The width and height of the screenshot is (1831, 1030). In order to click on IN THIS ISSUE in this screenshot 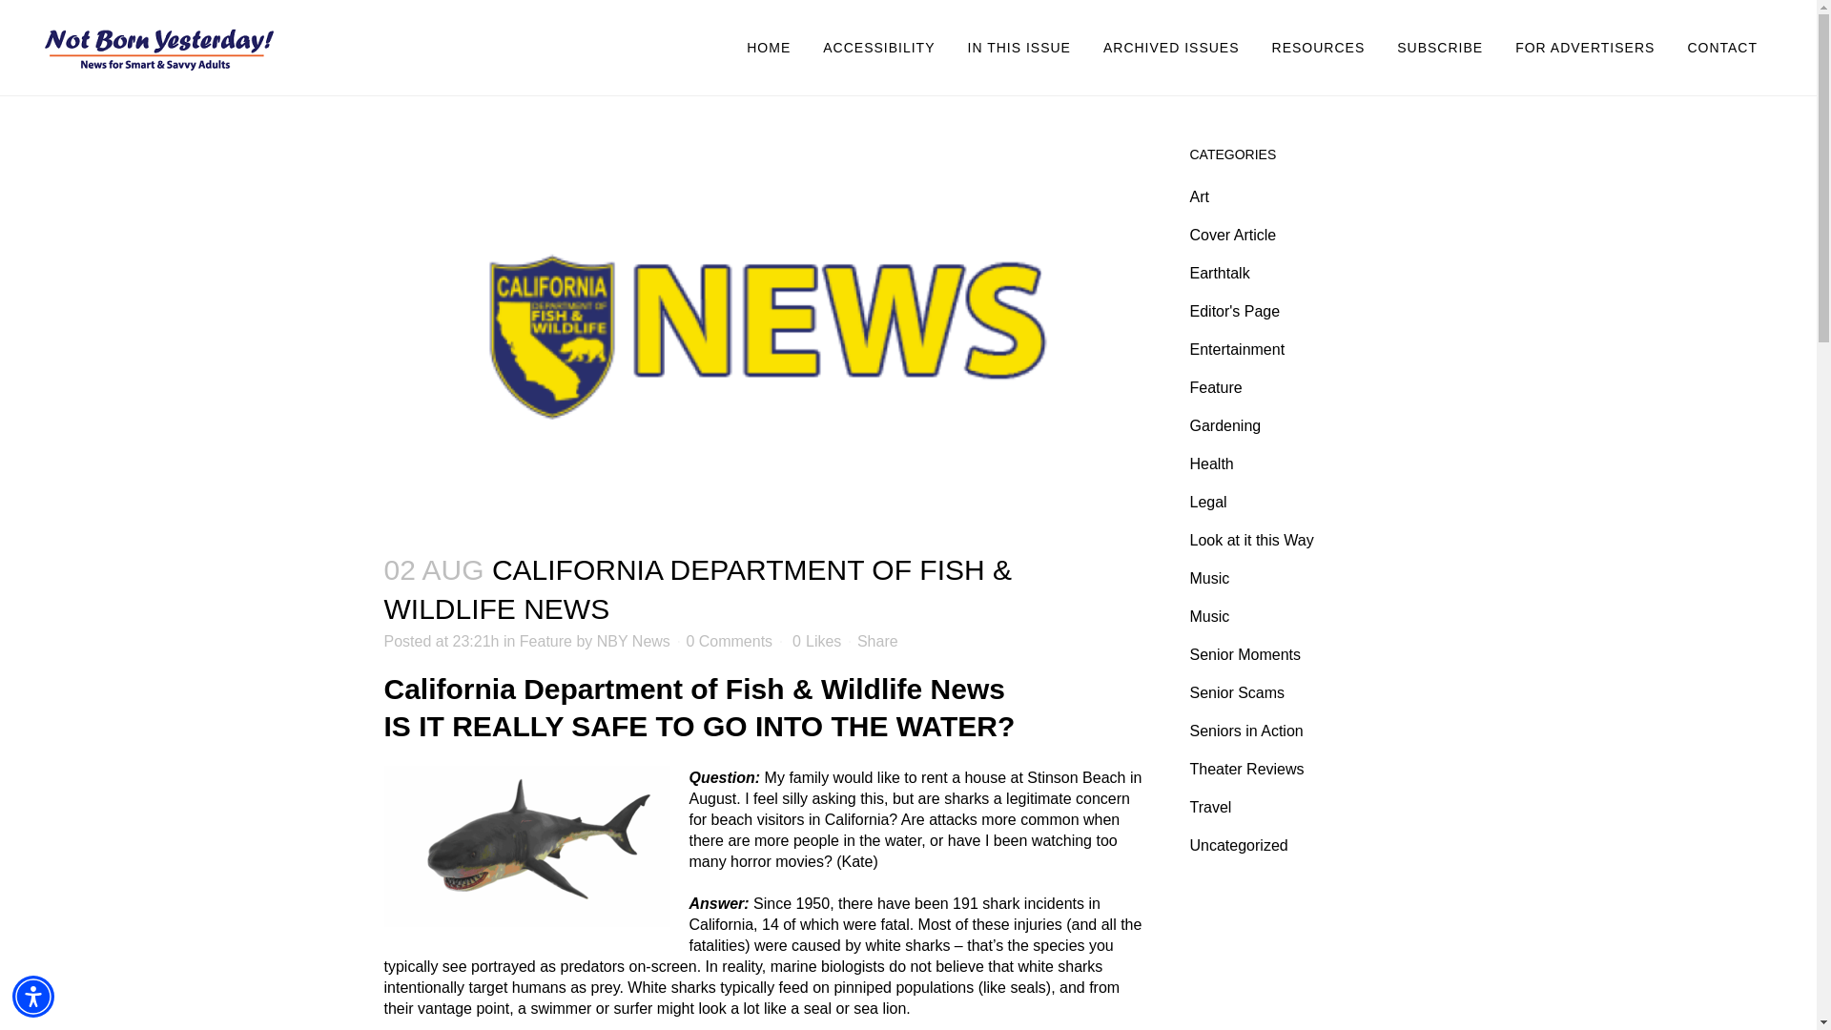, I will do `click(1019, 48)`.